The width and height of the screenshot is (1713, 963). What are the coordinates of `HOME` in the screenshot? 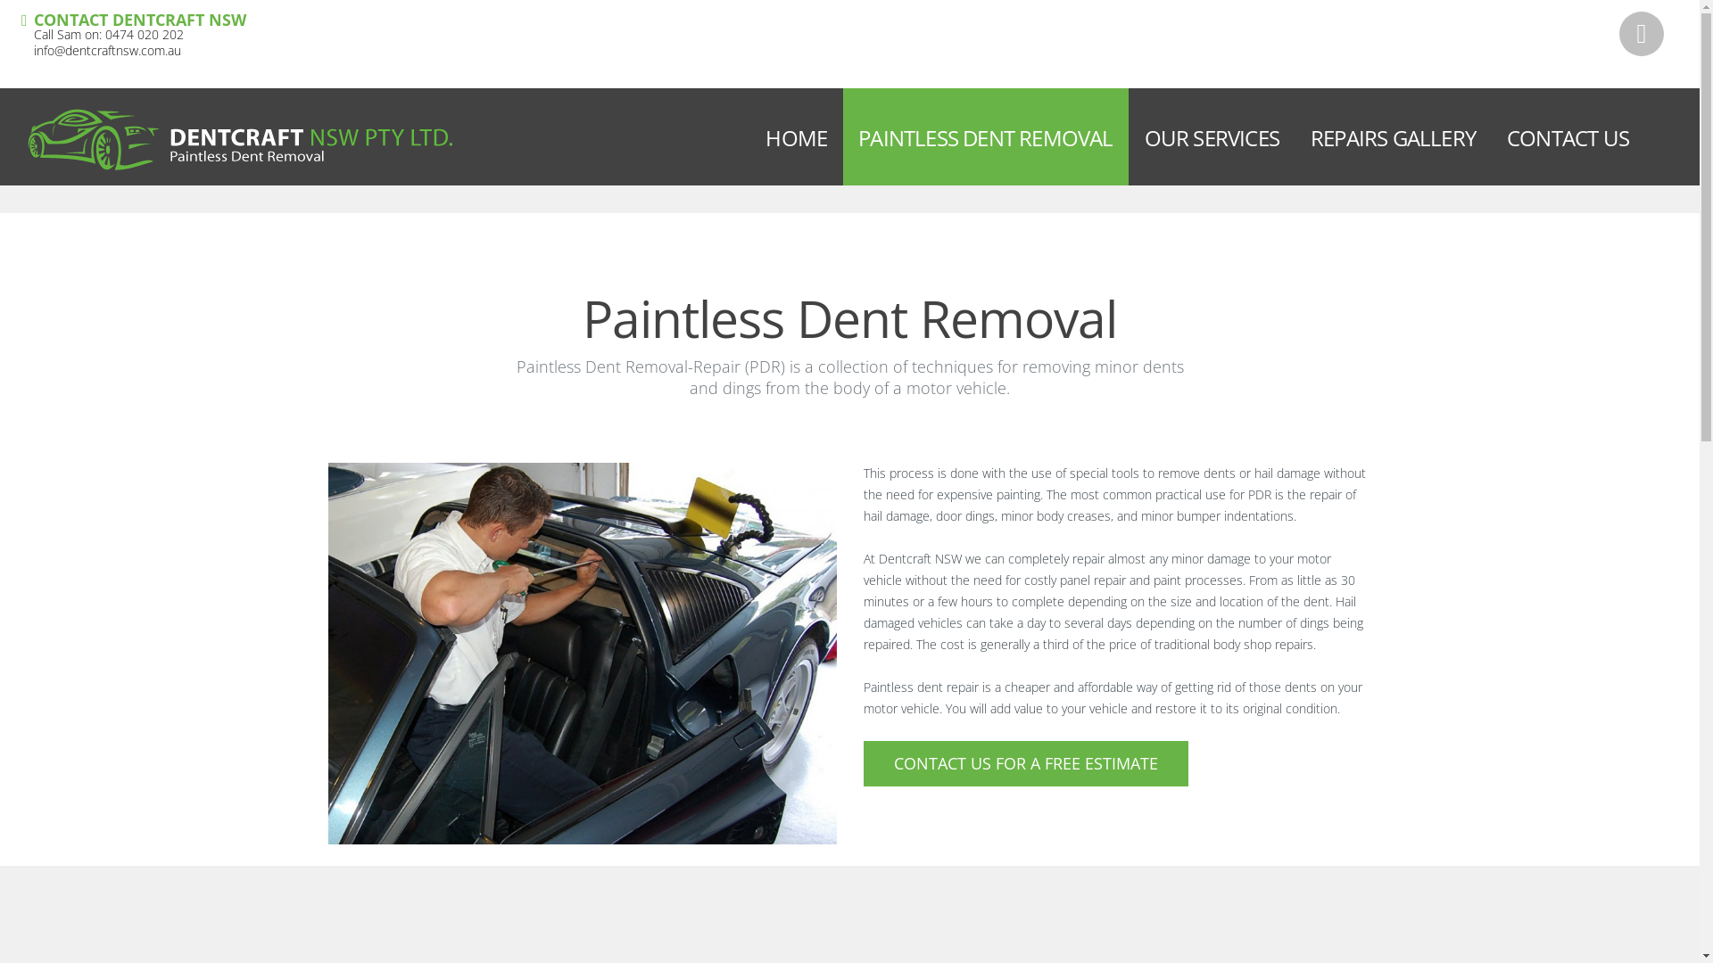 It's located at (796, 137).